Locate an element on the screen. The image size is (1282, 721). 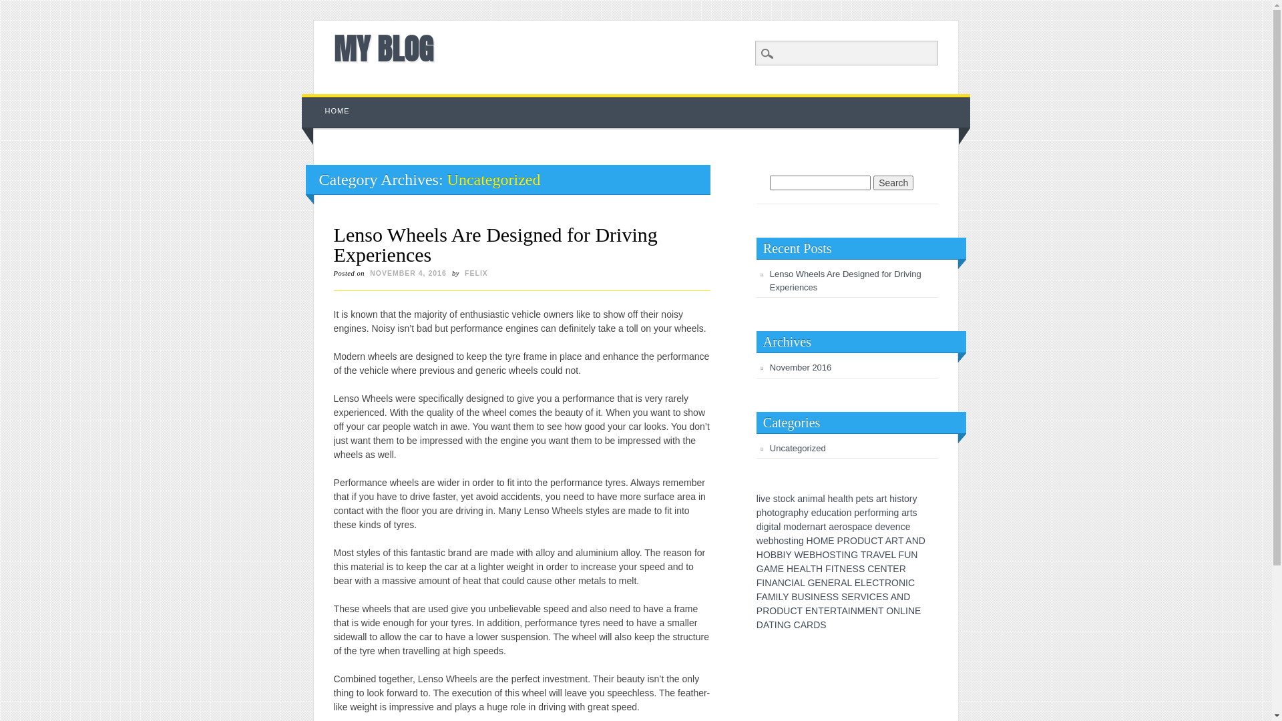
O is located at coordinates (853, 541).